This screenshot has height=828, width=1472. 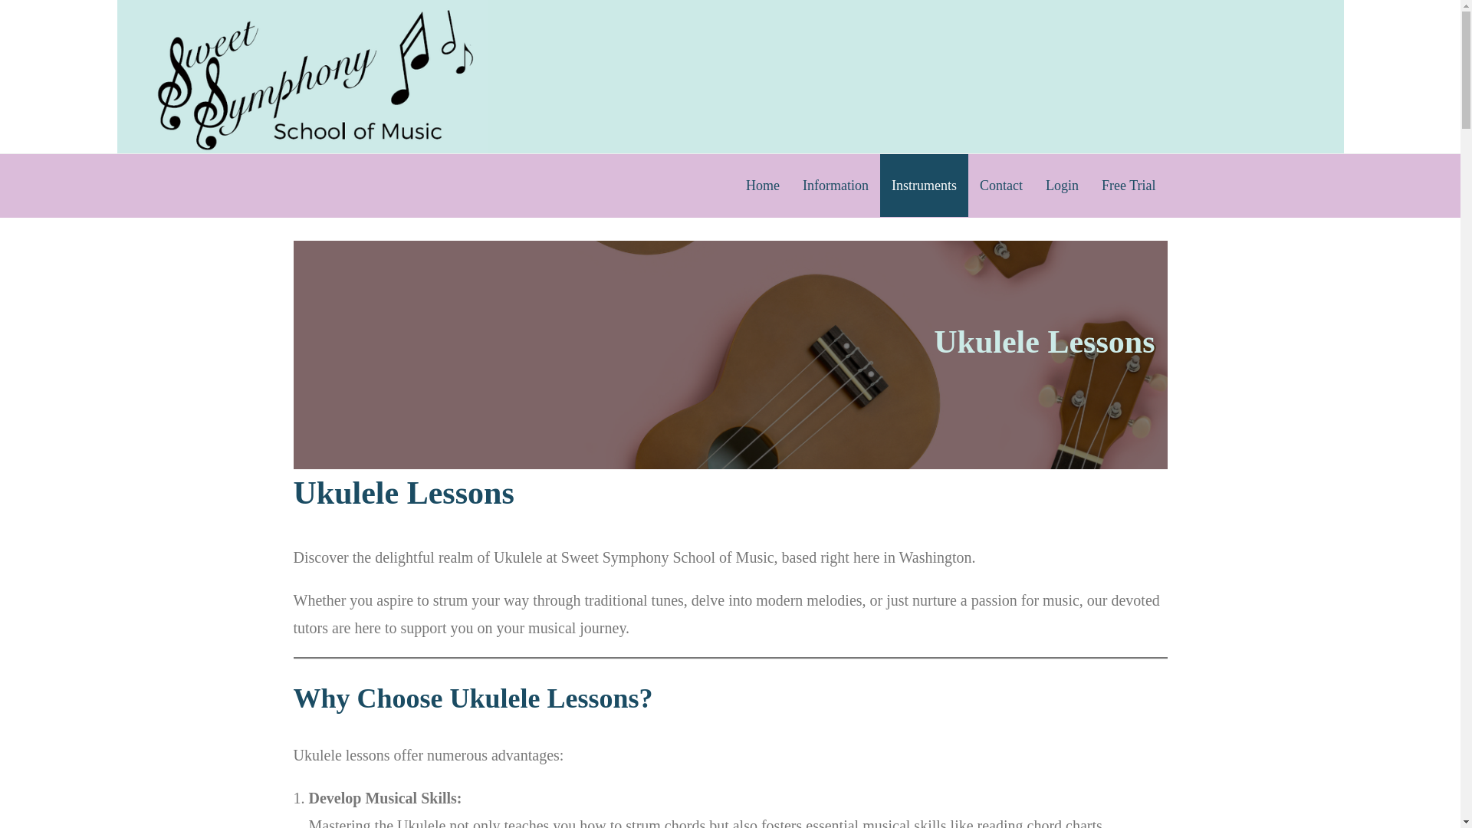 What do you see at coordinates (1001, 185) in the screenshot?
I see `Contact` at bounding box center [1001, 185].